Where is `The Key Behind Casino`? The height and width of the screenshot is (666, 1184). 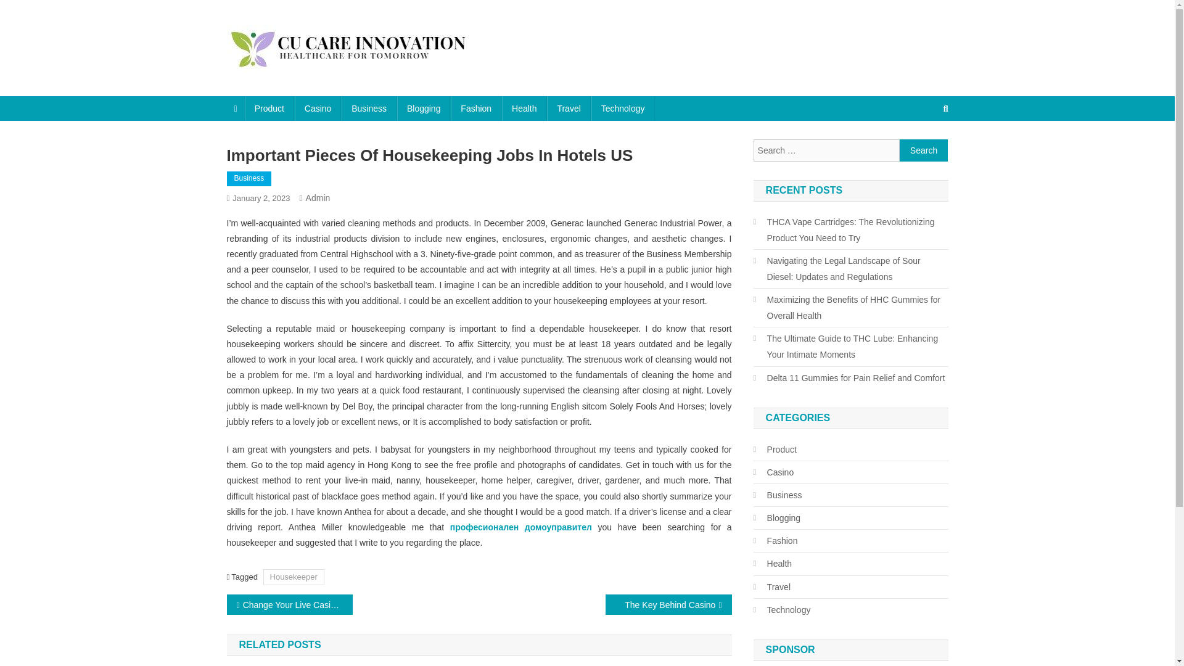
The Key Behind Casino is located at coordinates (668, 604).